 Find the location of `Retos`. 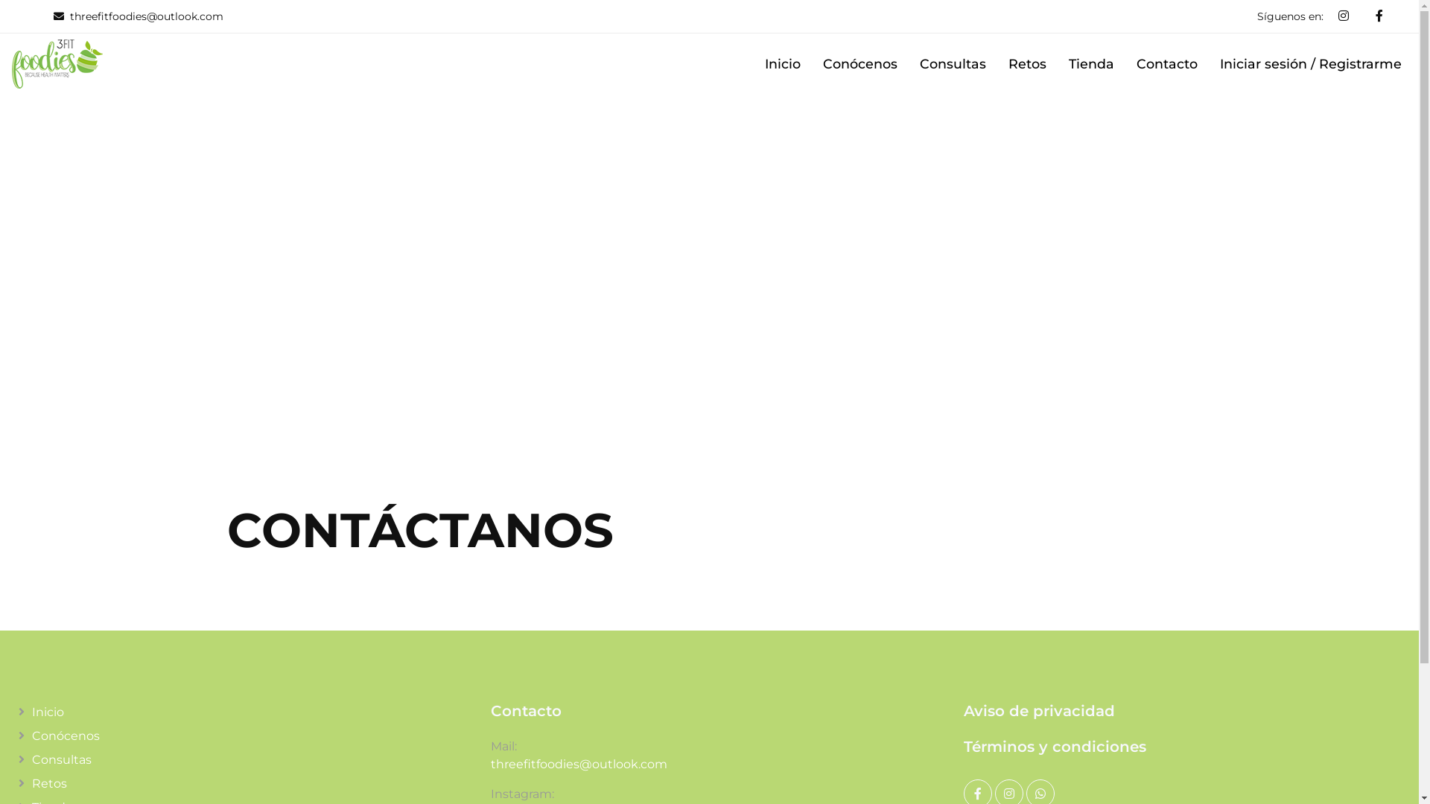

Retos is located at coordinates (237, 783).